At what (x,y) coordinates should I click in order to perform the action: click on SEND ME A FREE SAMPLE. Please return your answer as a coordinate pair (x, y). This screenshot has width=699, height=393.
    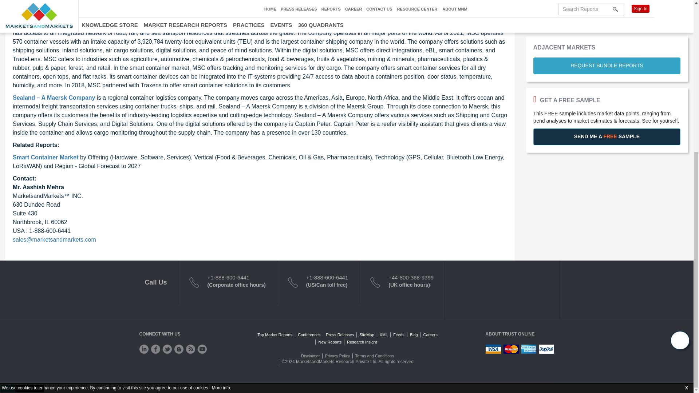
    Looking at the image, I should click on (607, 137).